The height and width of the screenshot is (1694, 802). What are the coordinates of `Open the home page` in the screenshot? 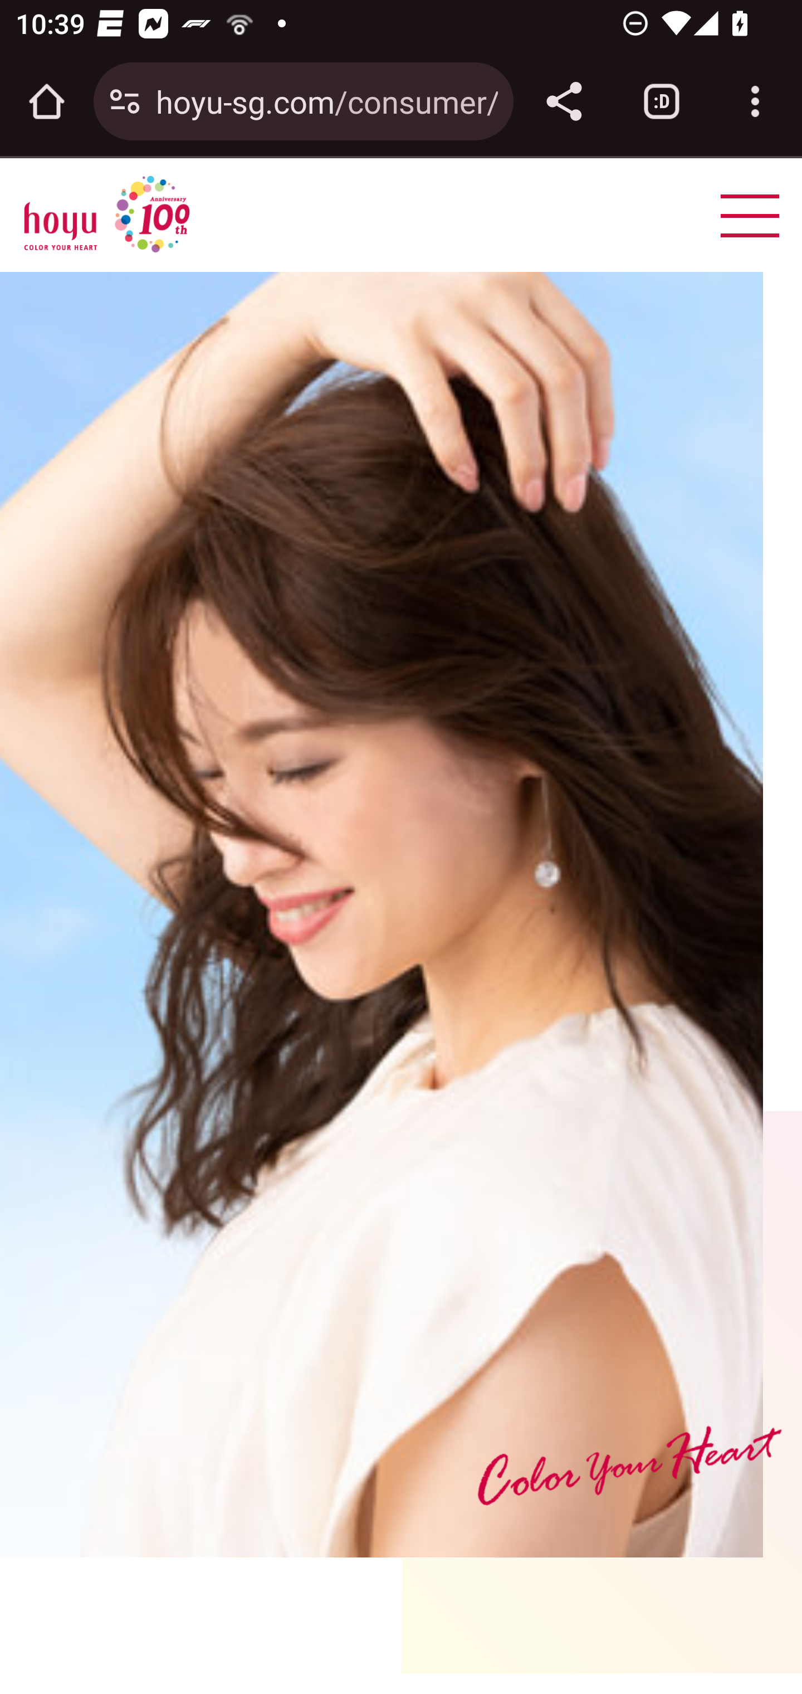 It's located at (47, 101).